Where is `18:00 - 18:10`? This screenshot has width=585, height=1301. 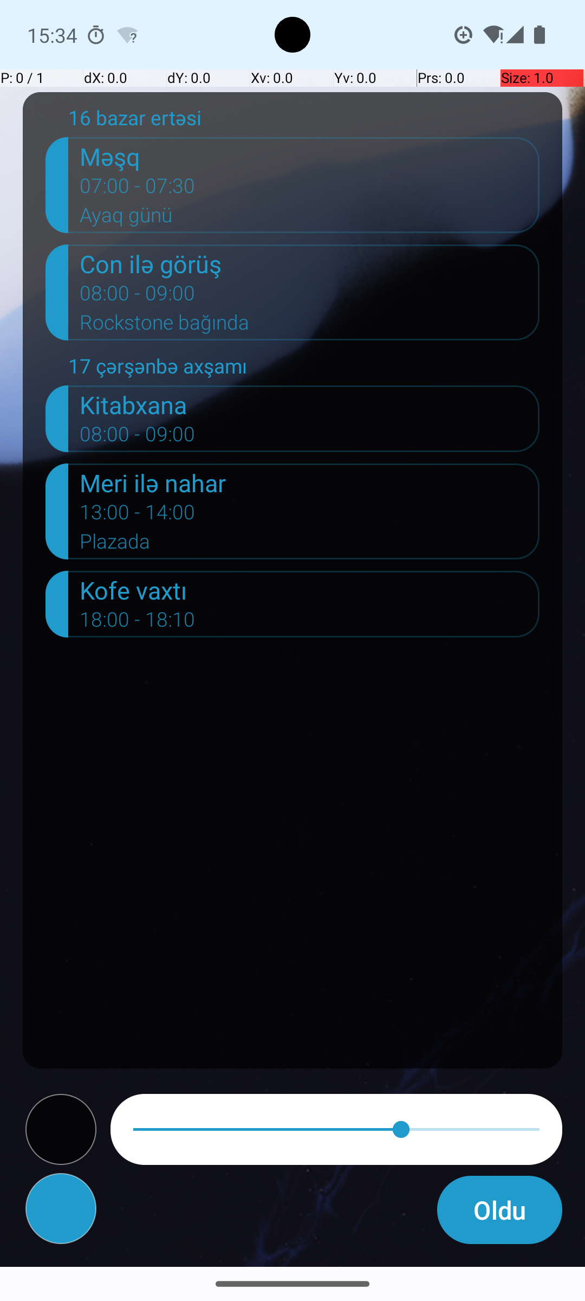 18:00 - 18:10 is located at coordinates (138, 623).